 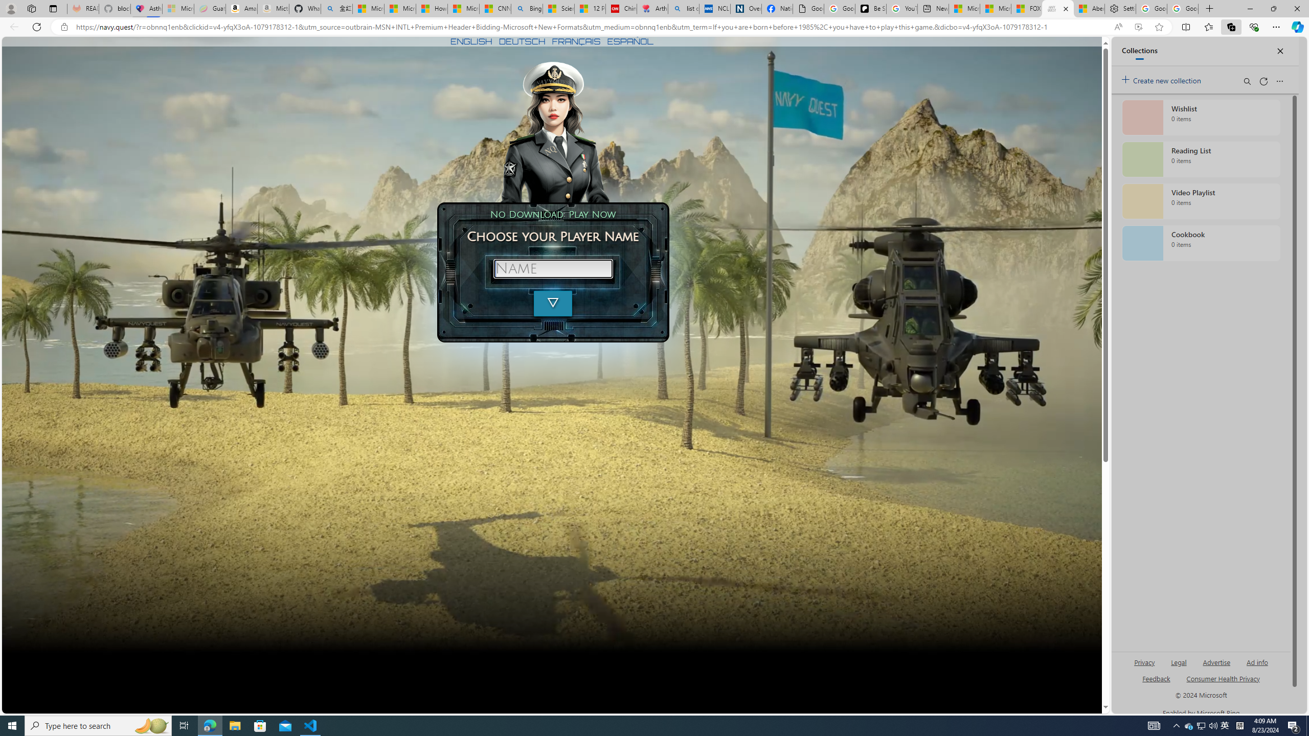 What do you see at coordinates (495, 9) in the screenshot?
I see `CNN - MSN` at bounding box center [495, 9].